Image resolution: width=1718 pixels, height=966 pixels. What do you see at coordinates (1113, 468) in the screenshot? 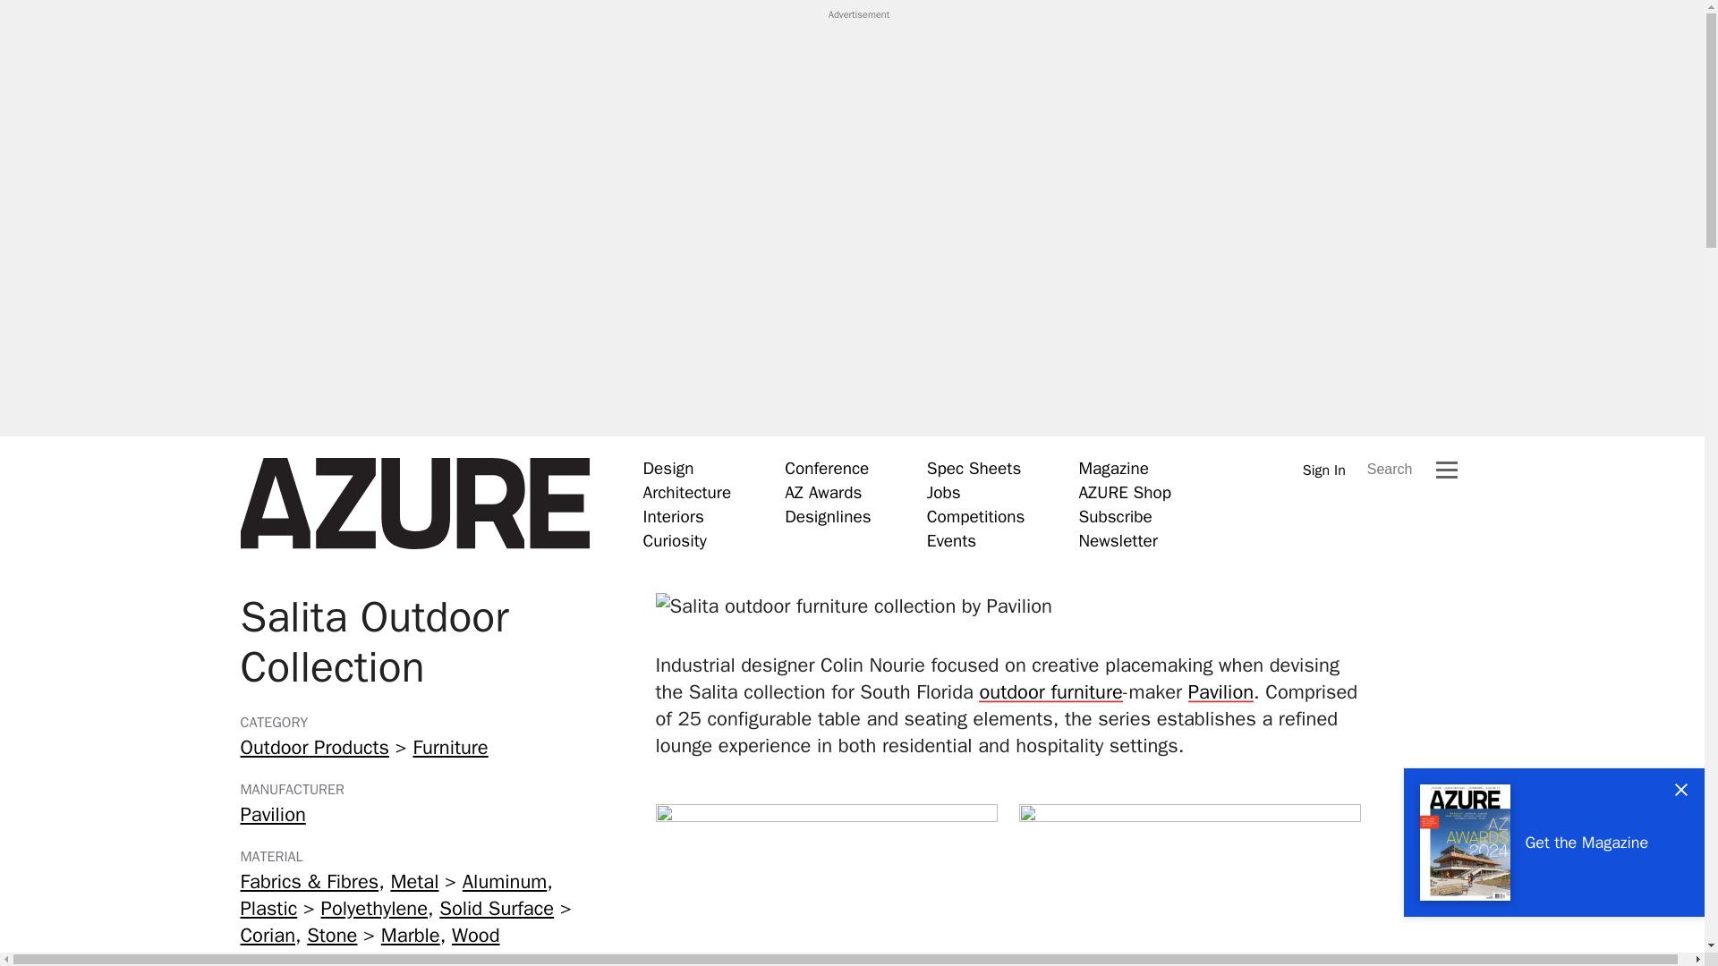
I see `Magazine` at bounding box center [1113, 468].